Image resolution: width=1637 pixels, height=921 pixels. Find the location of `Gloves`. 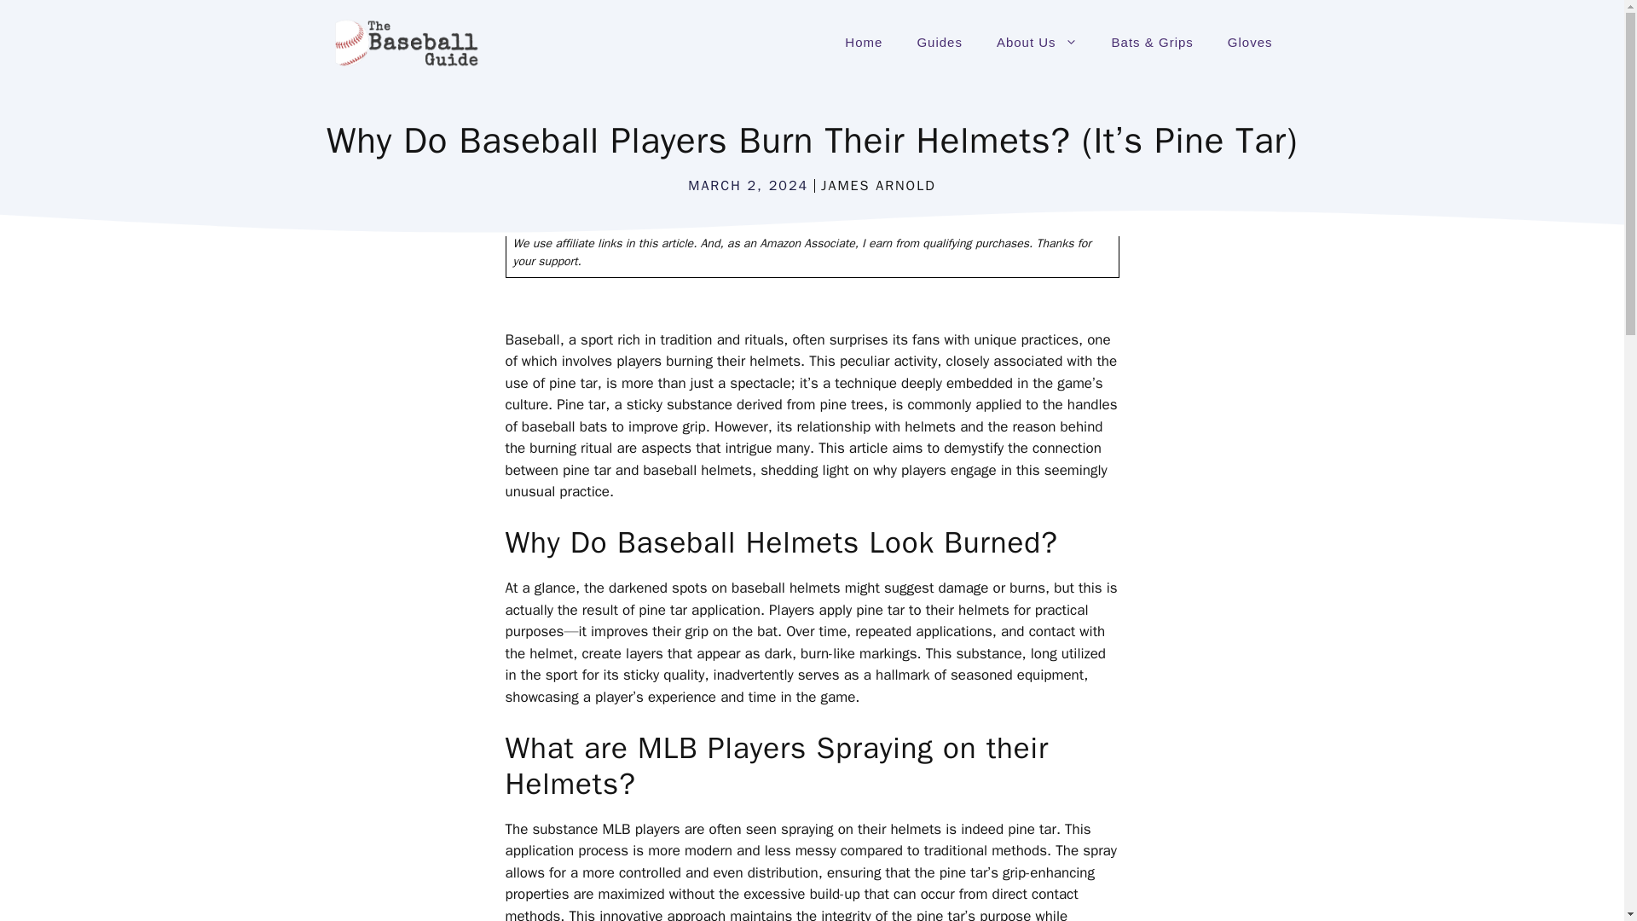

Gloves is located at coordinates (1250, 43).